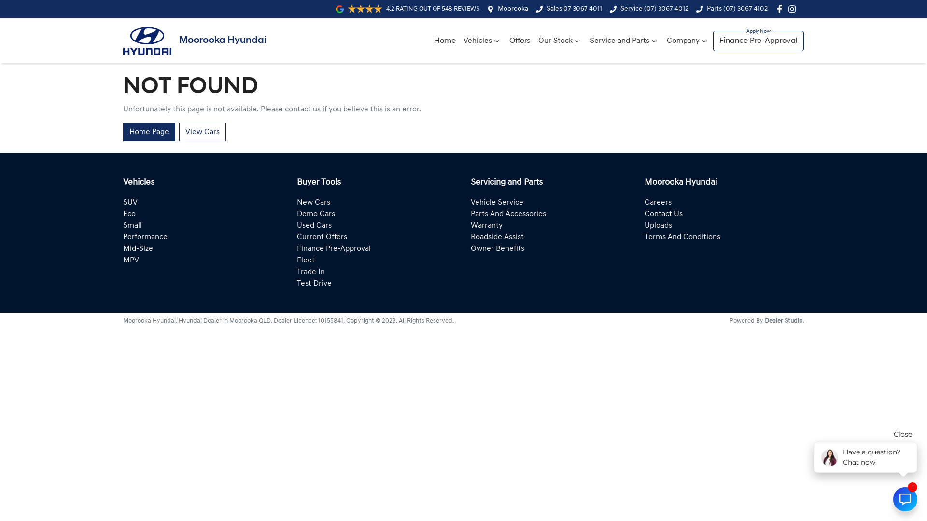 This screenshot has width=927, height=521. What do you see at coordinates (316, 214) in the screenshot?
I see `Demo Cars` at bounding box center [316, 214].